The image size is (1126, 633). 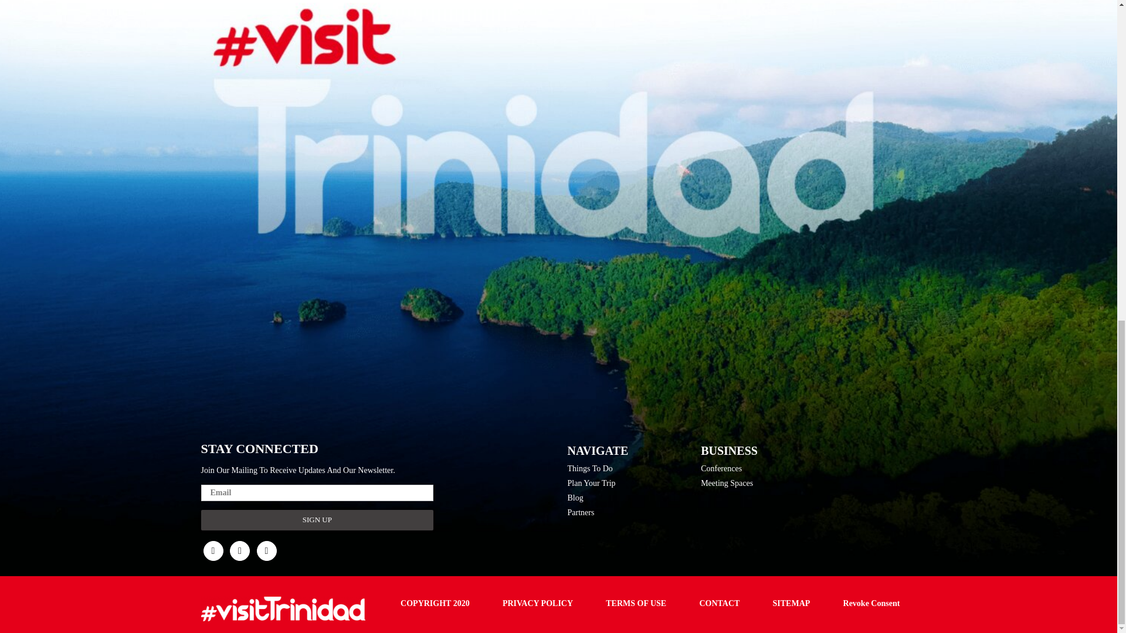 I want to click on Sign up, so click(x=317, y=520).